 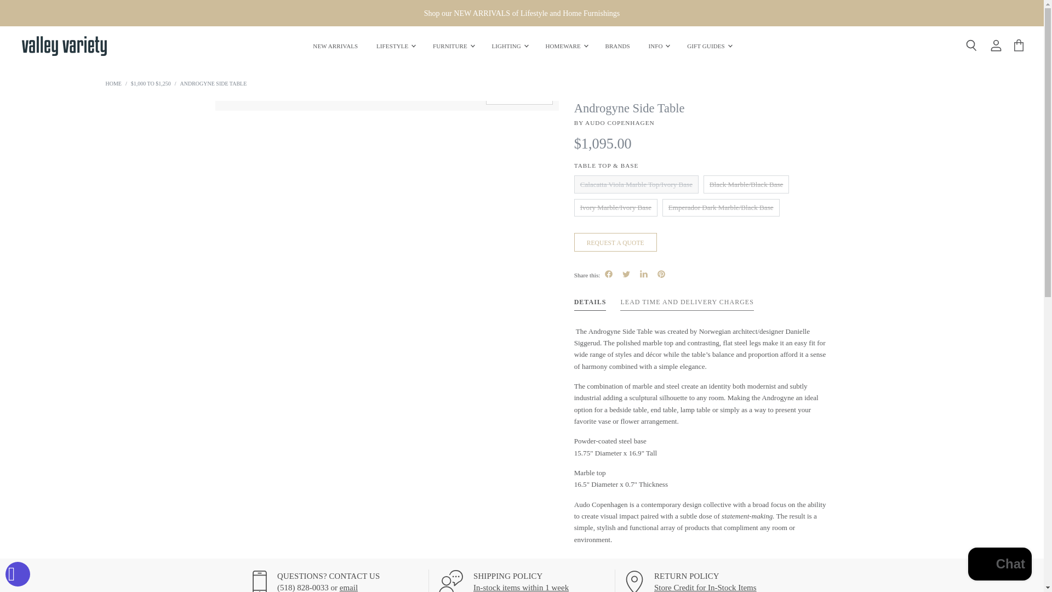 I want to click on Chat icon, so click(x=450, y=580).